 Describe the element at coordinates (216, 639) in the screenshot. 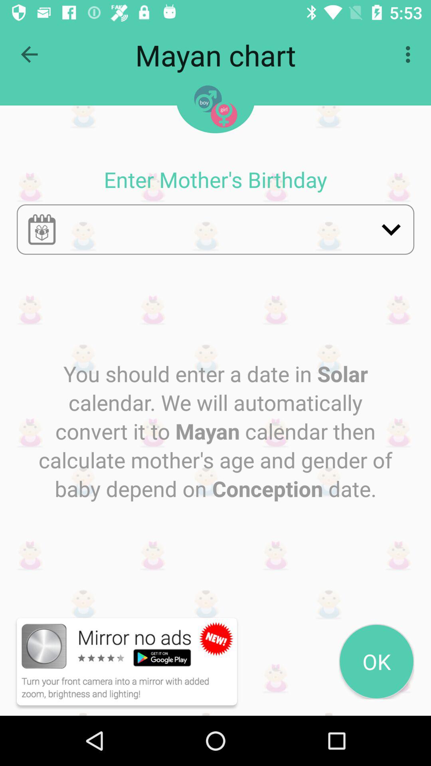

I see `move to the icon on the right next to the text mirror no ads` at that location.